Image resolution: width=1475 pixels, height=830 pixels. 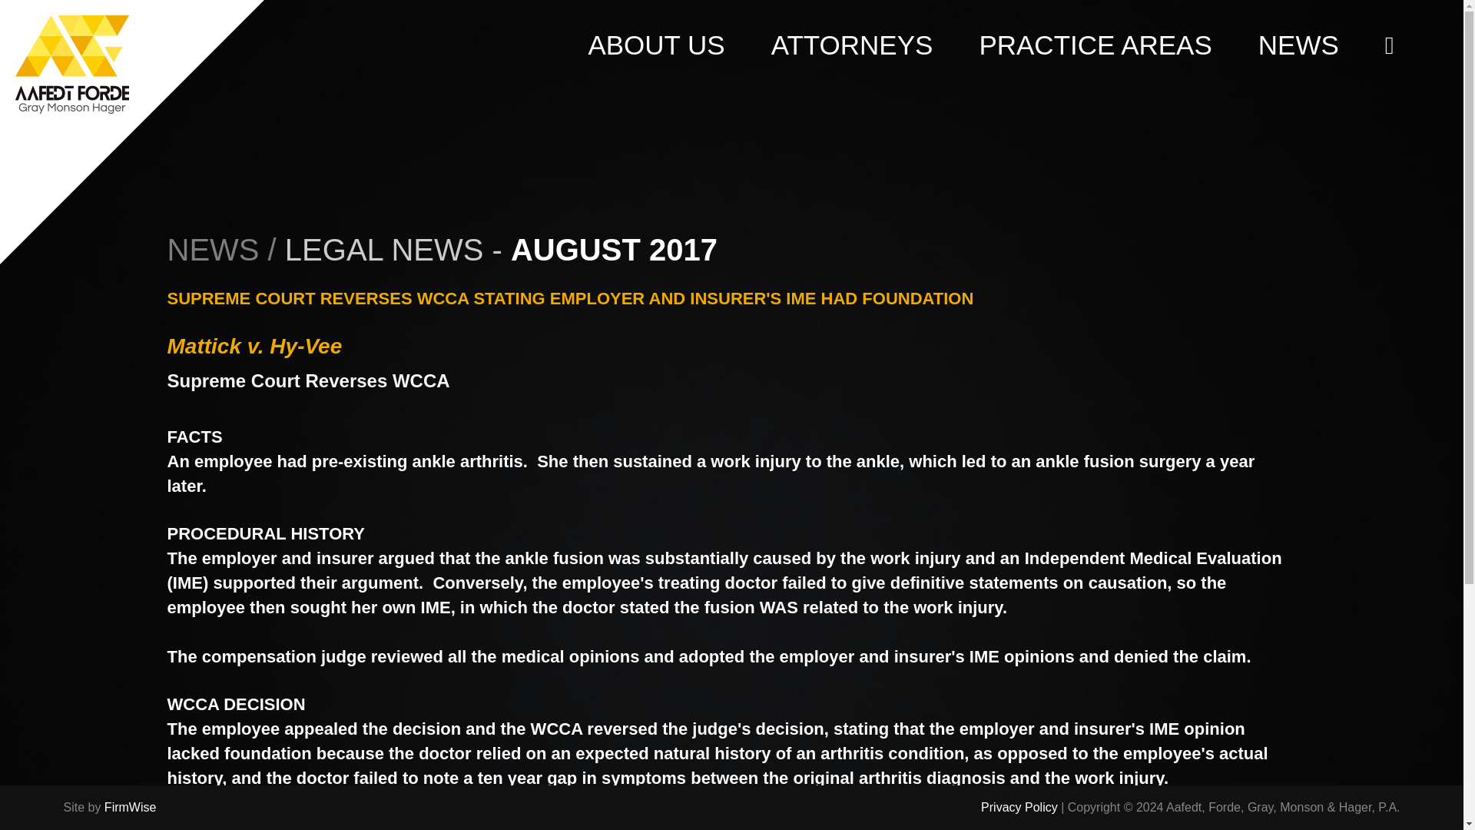 What do you see at coordinates (131, 807) in the screenshot?
I see `FirmWise` at bounding box center [131, 807].